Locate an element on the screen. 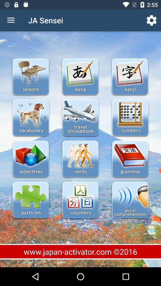  go to verbs is located at coordinates (80, 159).